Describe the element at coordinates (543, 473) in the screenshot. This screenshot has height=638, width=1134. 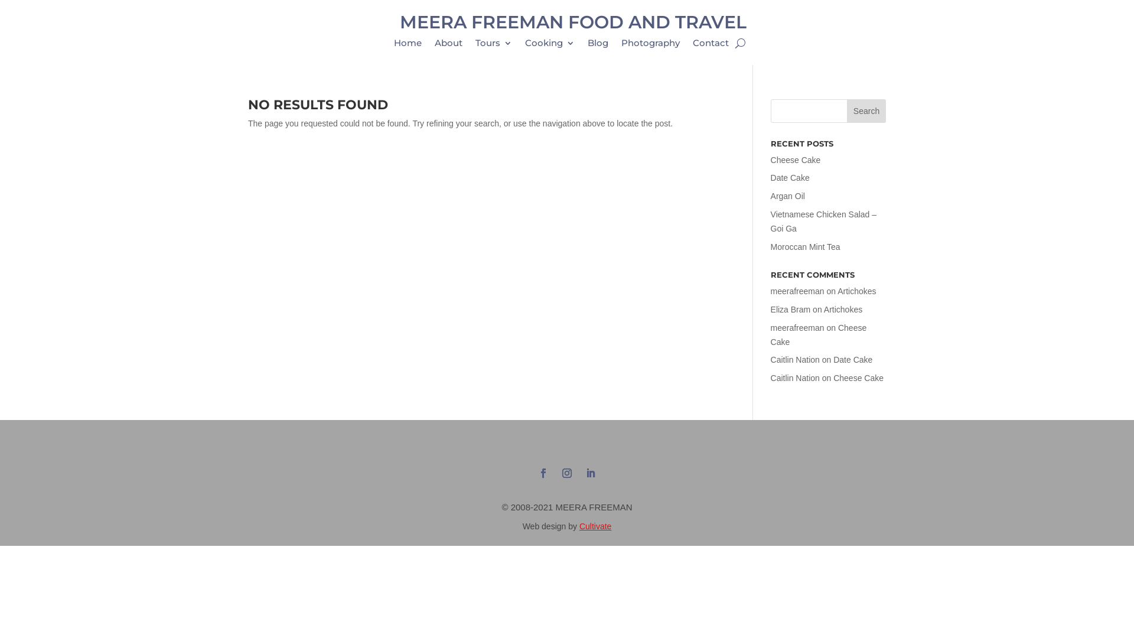
I see `Follow on Facebook` at that location.